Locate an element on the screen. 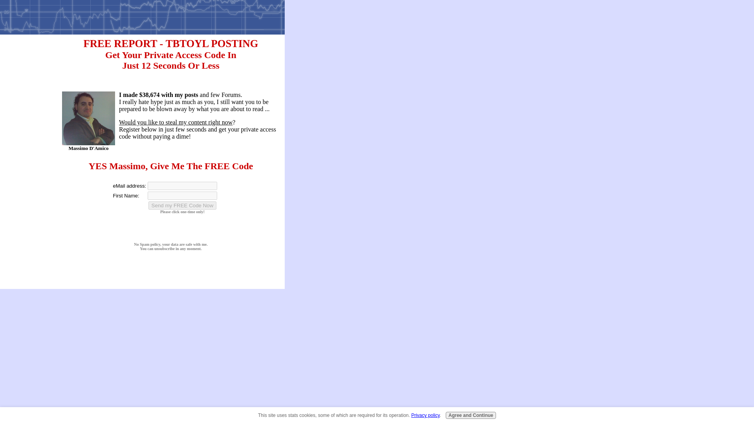 The height and width of the screenshot is (424, 754). Agree and Continue is located at coordinates (470, 415).